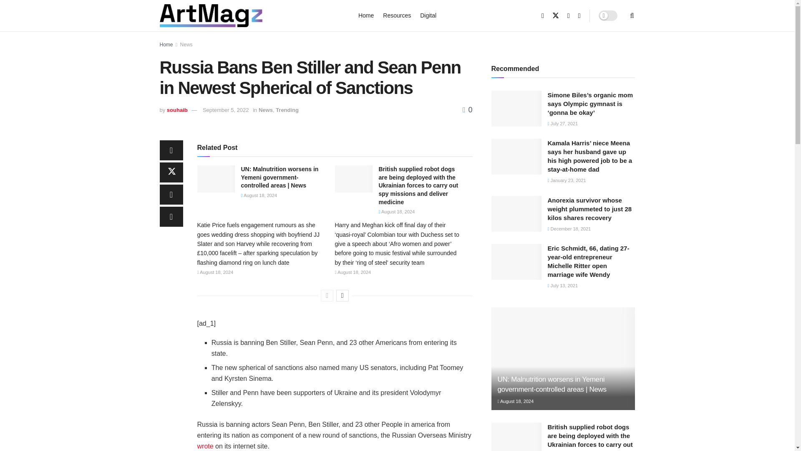 The width and height of the screenshot is (801, 451). Describe the element at coordinates (397, 212) in the screenshot. I see `August 18, 2024` at that location.